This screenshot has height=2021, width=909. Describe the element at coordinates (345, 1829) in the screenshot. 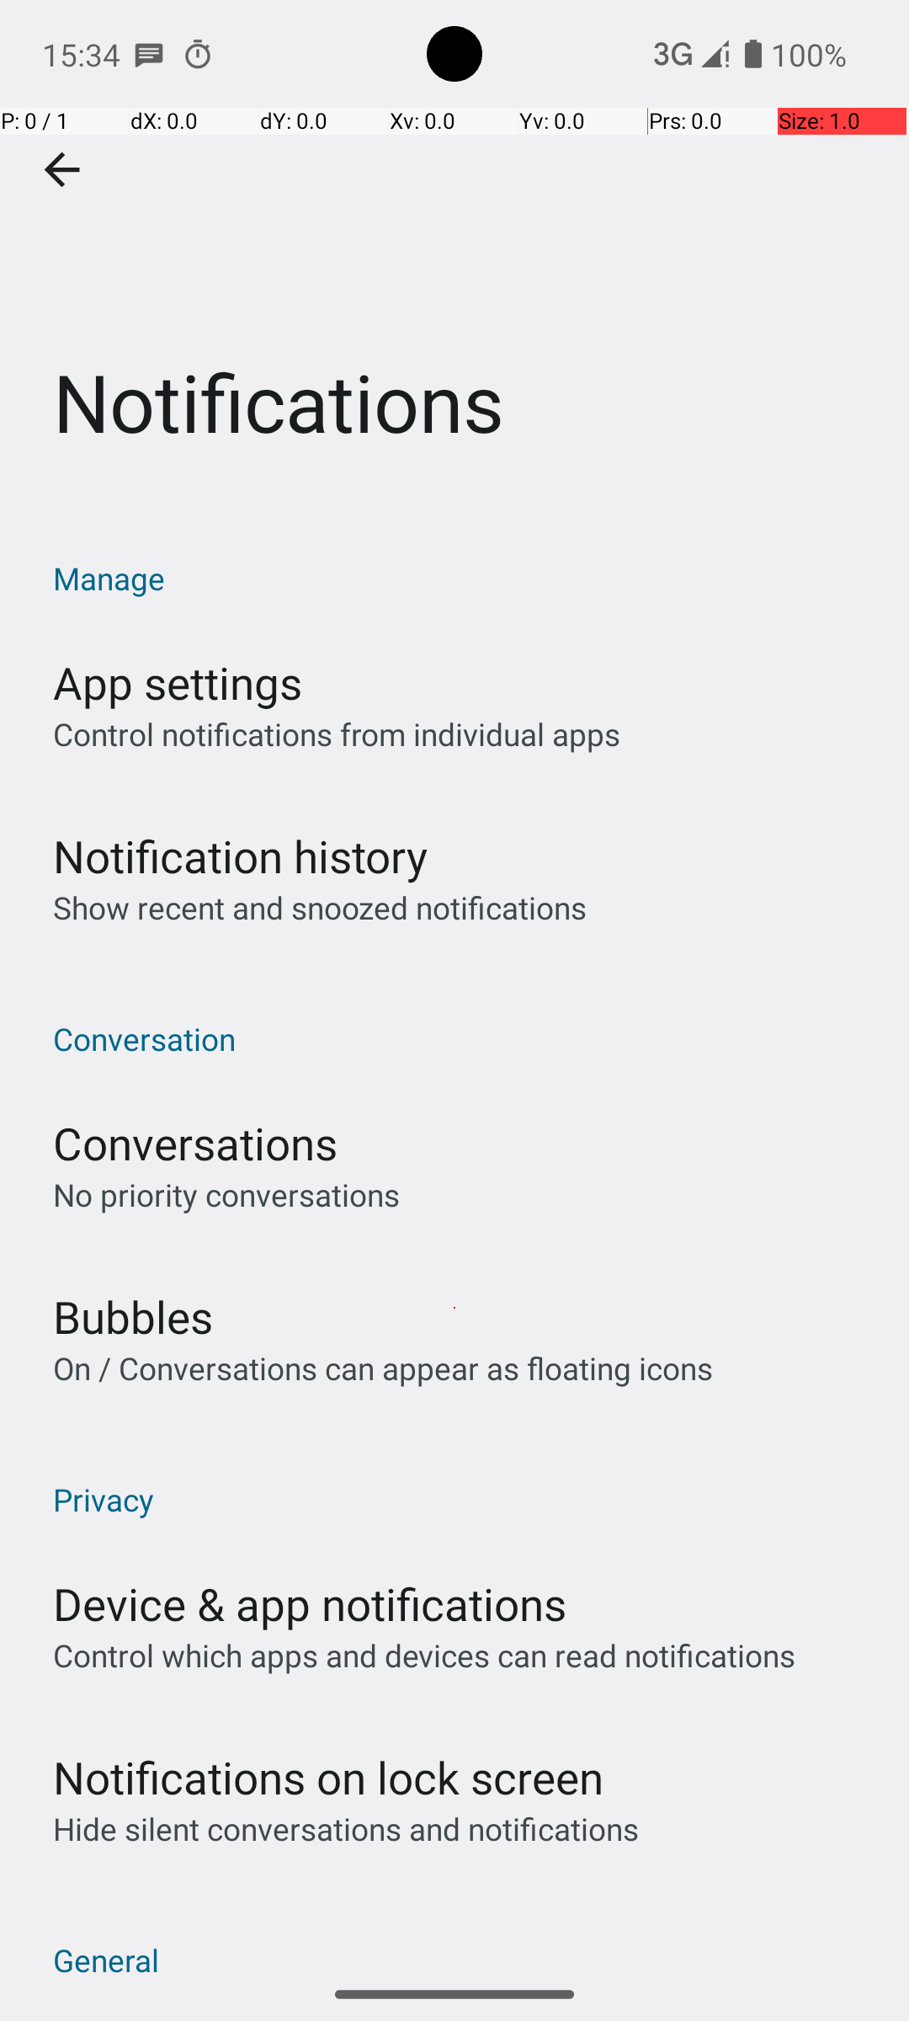

I see `Hide silent conversations and notifications` at that location.